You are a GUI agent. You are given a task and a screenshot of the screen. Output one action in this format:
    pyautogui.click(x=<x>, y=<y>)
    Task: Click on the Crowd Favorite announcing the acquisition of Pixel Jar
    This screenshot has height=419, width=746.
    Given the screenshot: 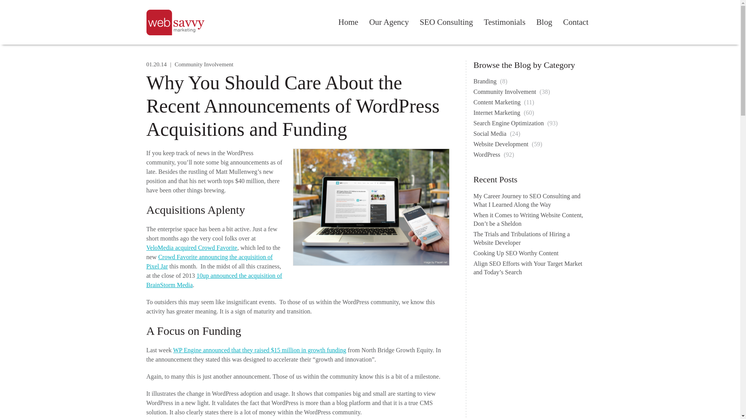 What is the action you would take?
    pyautogui.click(x=209, y=261)
    